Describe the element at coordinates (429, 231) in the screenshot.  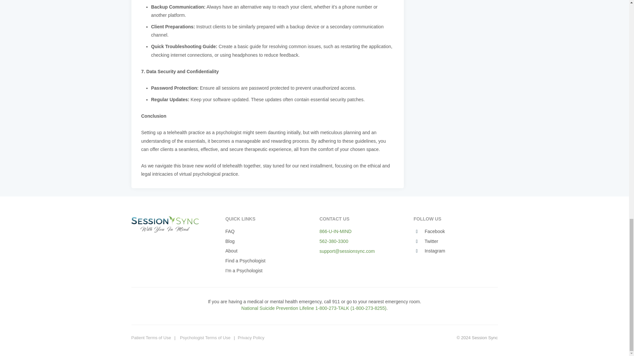
I see `Facebook` at that location.